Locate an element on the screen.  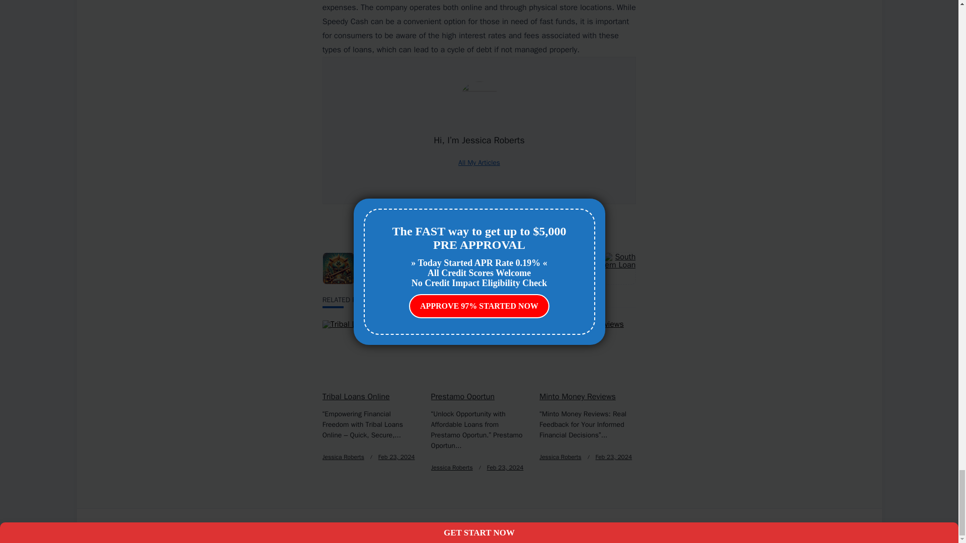
Prestamo Oportun is located at coordinates (463, 396).